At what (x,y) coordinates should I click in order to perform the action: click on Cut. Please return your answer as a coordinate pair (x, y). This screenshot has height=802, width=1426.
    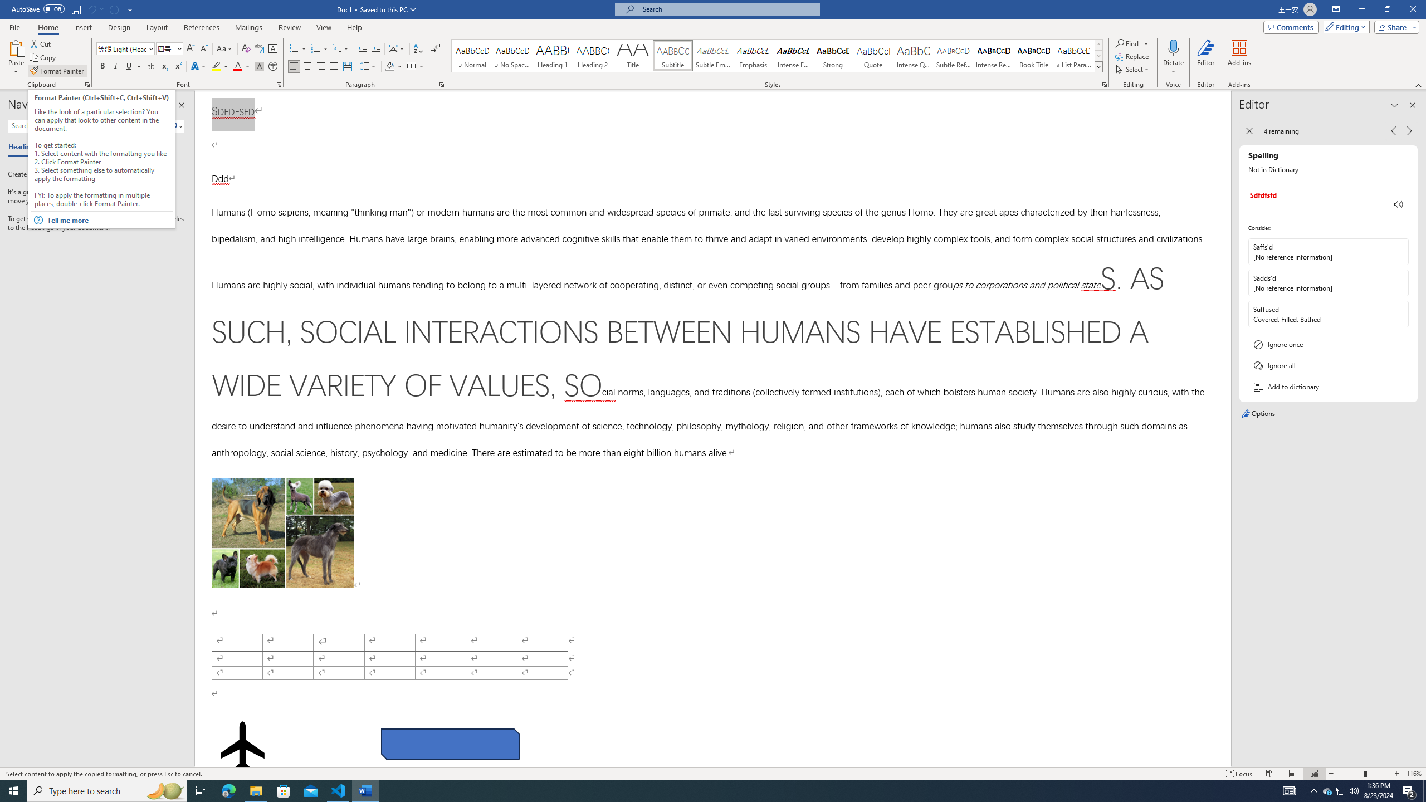
    Looking at the image, I should click on (41, 43).